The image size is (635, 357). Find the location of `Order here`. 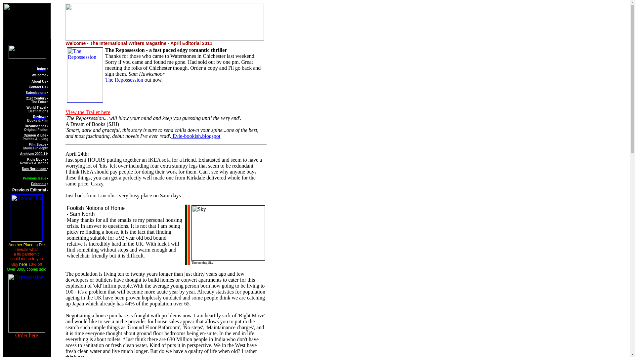

Order here is located at coordinates (26, 335).